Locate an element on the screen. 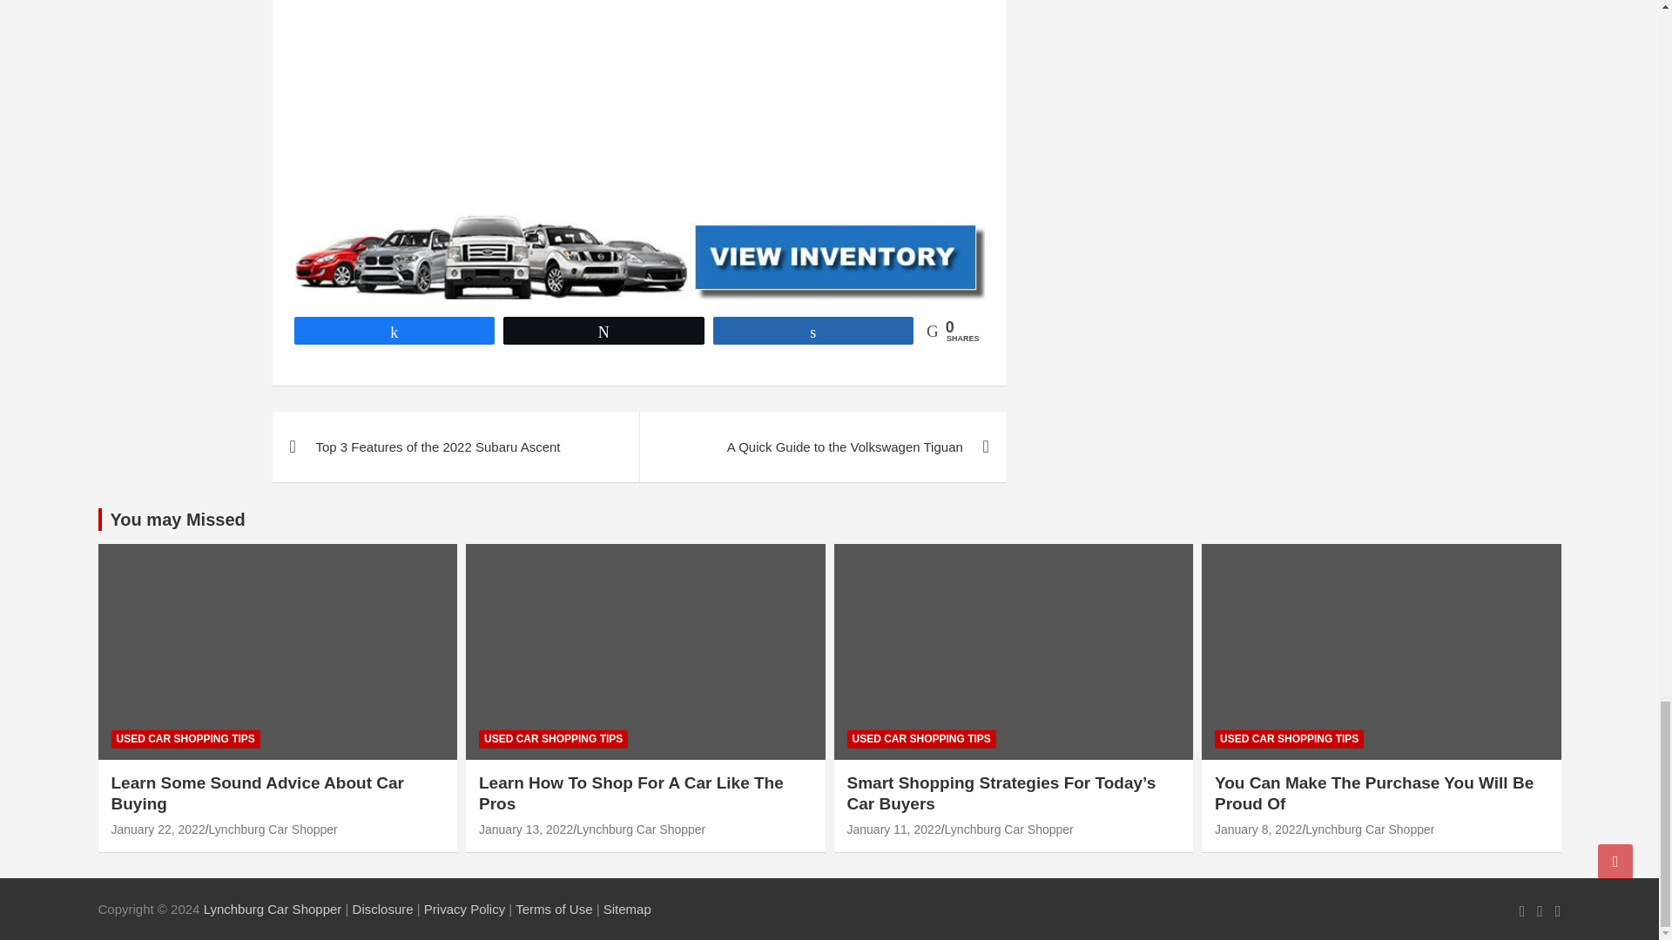  A Quick Guide to the Volkswagen Tiguan is located at coordinates (822, 447).